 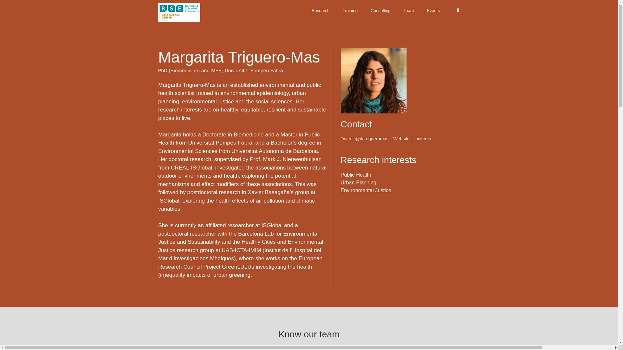 I want to click on Team, so click(x=409, y=4).